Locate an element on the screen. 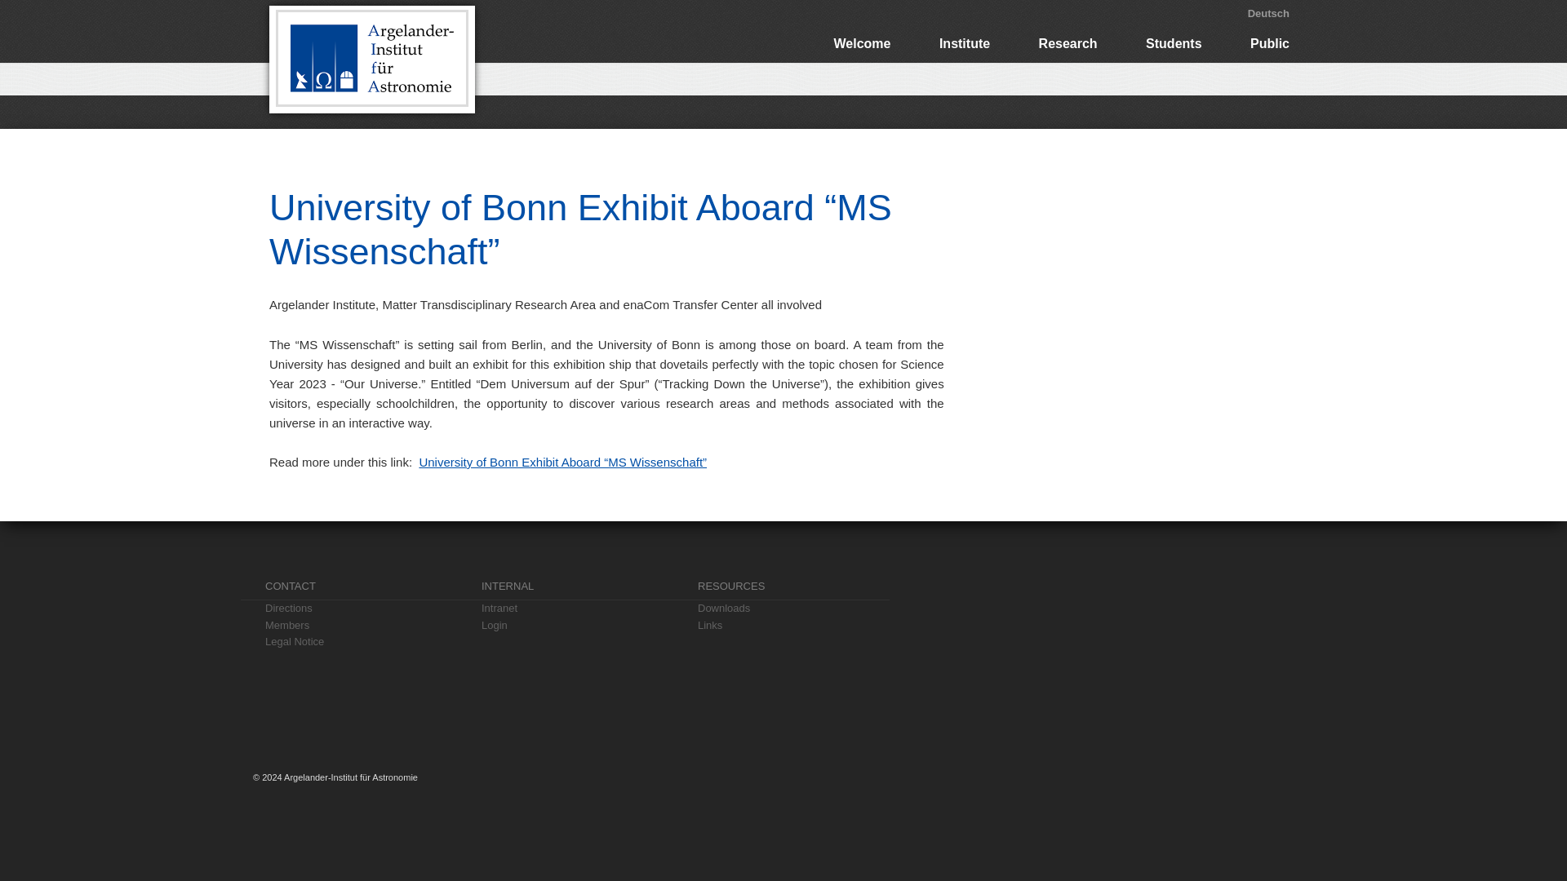  Links is located at coordinates (793, 626).